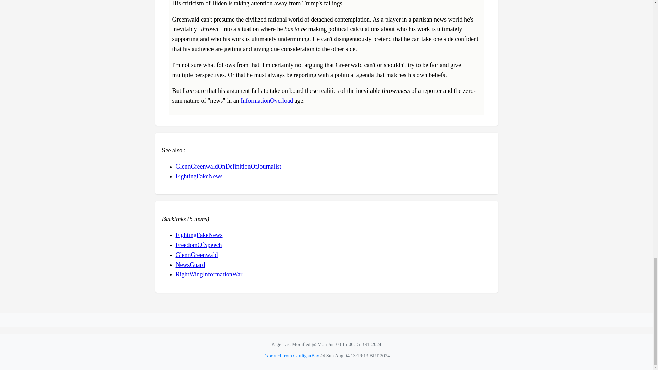 This screenshot has width=658, height=370. Describe the element at coordinates (199, 176) in the screenshot. I see `FightingFakeNews` at that location.